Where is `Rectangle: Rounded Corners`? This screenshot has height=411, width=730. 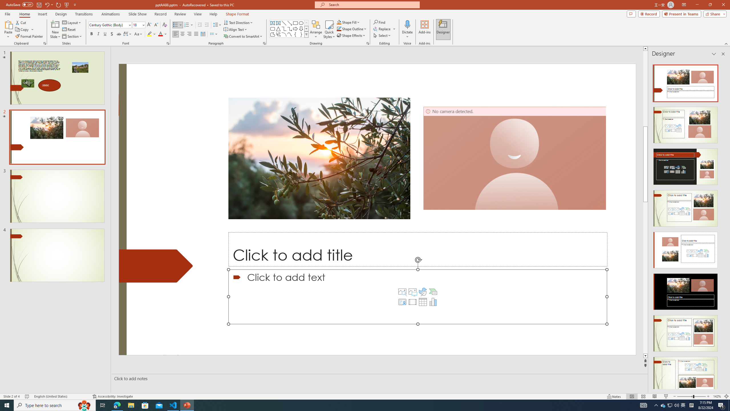 Rectangle: Rounded Corners is located at coordinates (273, 29).